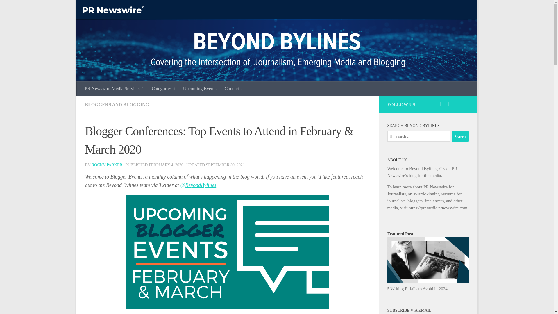  What do you see at coordinates (457, 104) in the screenshot?
I see `Follow us on Linkedin` at bounding box center [457, 104].